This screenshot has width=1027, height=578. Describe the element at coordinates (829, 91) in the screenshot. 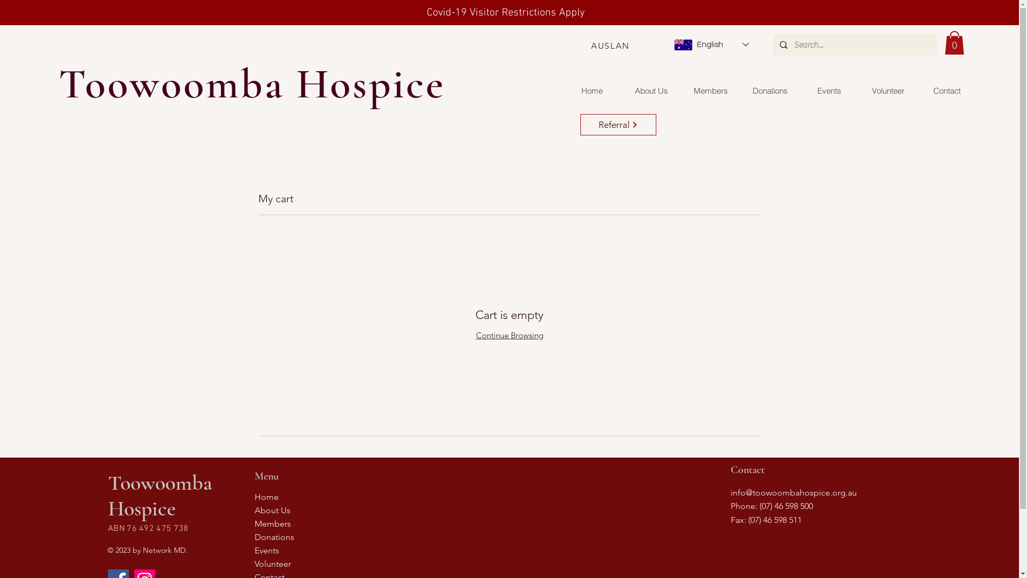

I see `Events` at that location.